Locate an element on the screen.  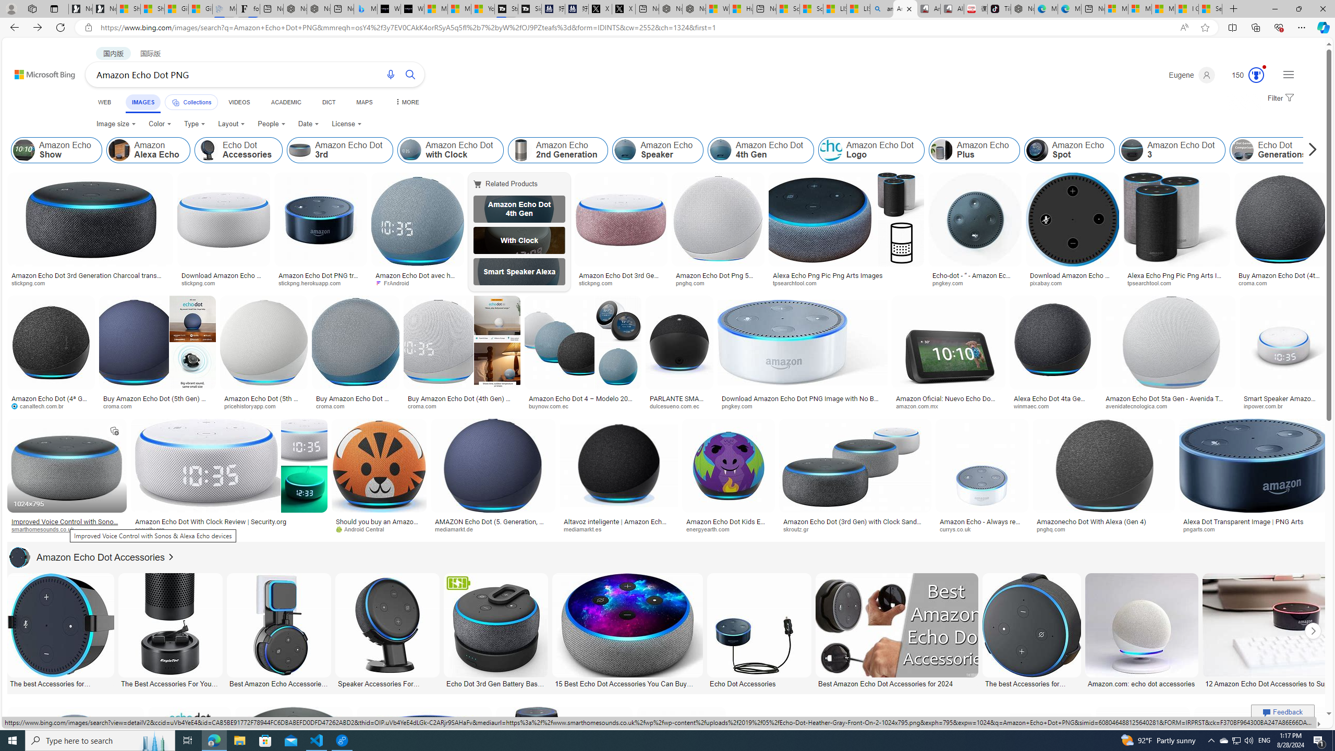
Amazon Echo Show is located at coordinates (56, 150).